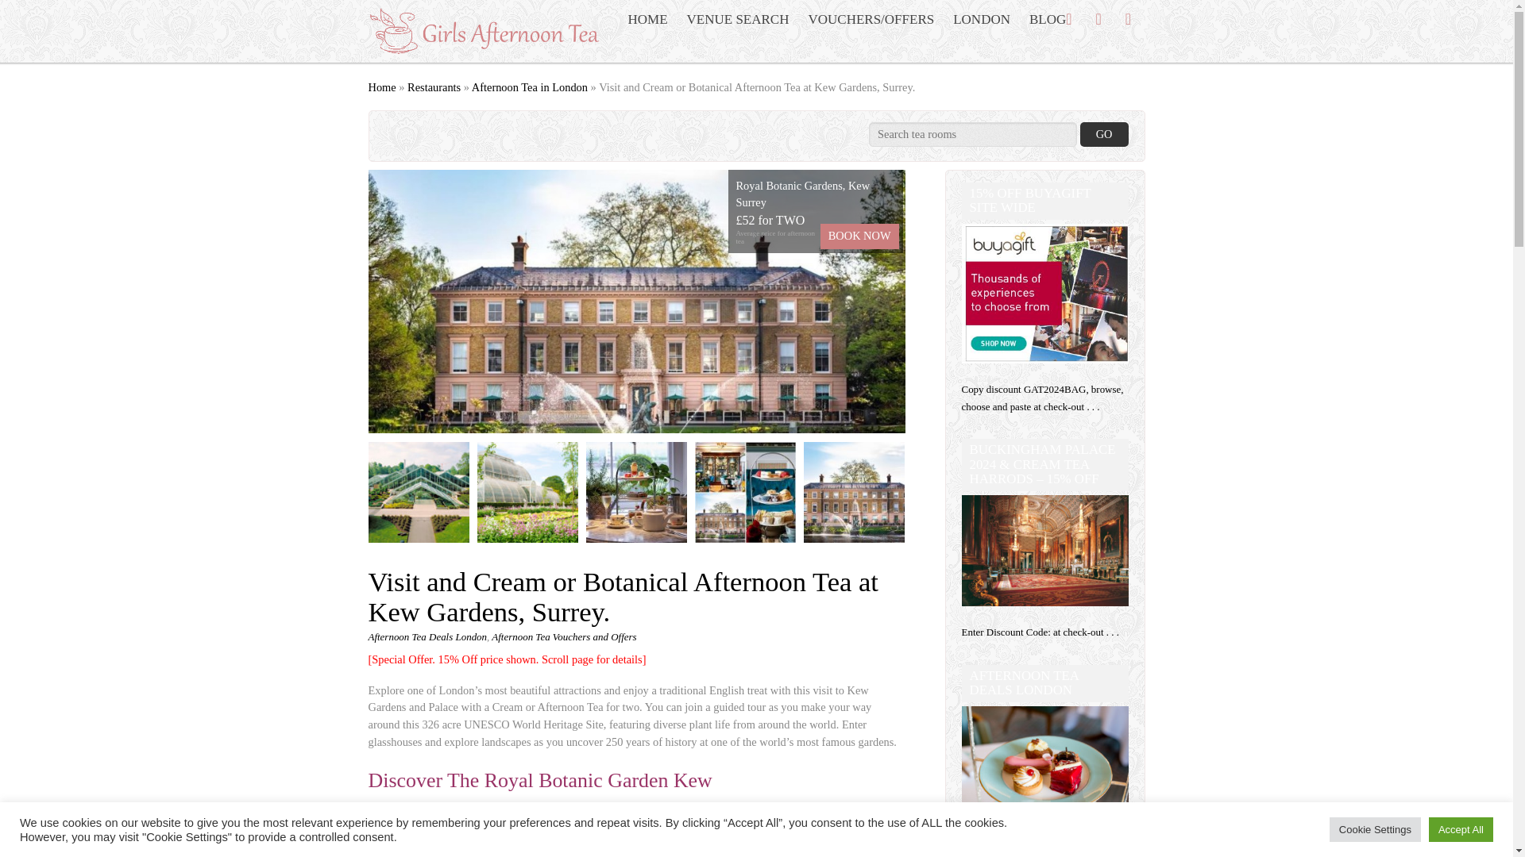 The height and width of the screenshot is (857, 1525). What do you see at coordinates (738, 19) in the screenshot?
I see `VENUE SEARCH` at bounding box center [738, 19].